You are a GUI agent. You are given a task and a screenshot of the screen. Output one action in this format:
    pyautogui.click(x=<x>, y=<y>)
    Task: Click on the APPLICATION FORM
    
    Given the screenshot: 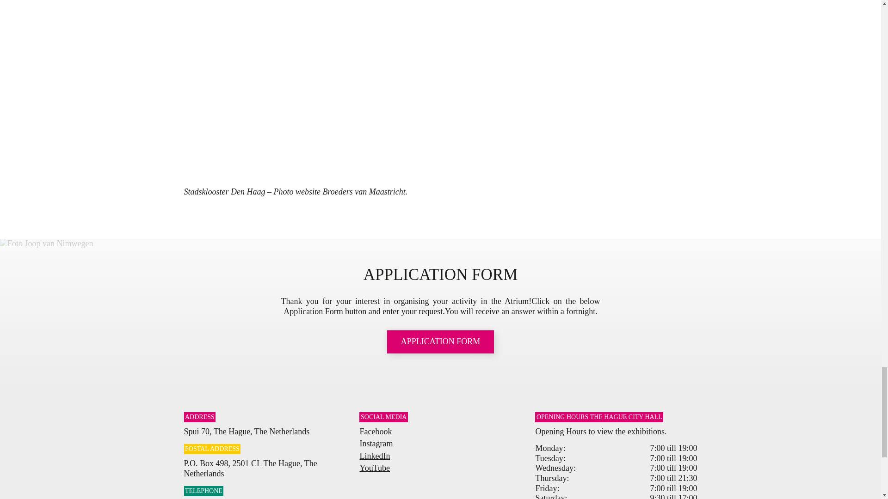 What is the action you would take?
    pyautogui.click(x=441, y=341)
    